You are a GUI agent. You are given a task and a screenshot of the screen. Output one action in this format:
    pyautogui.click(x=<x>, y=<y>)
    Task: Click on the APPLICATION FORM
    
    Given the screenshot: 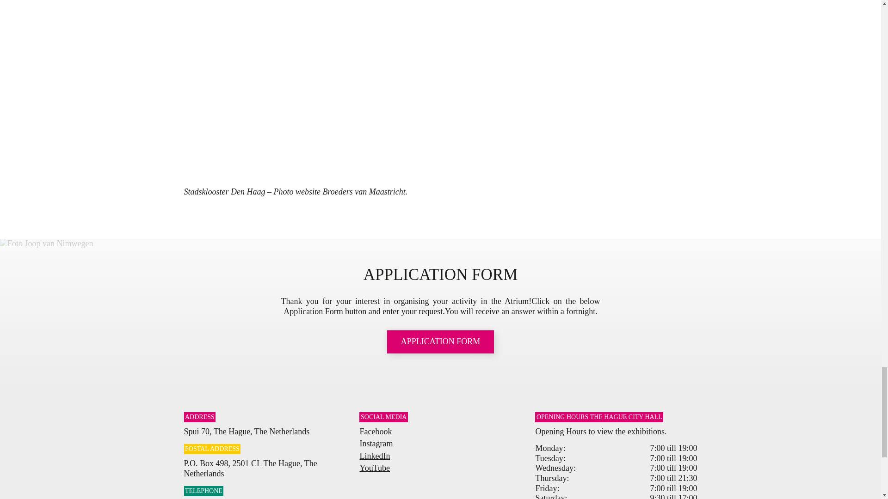 What is the action you would take?
    pyautogui.click(x=441, y=341)
    